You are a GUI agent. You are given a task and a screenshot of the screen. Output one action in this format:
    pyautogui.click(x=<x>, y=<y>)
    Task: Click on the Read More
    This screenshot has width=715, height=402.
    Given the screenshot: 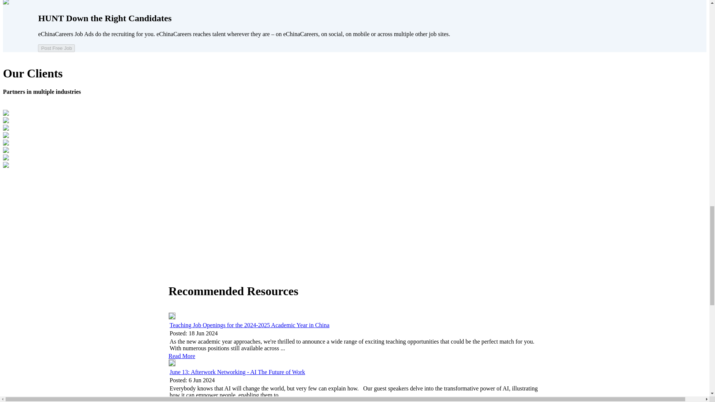 What is the action you would take?
    pyautogui.click(x=182, y=401)
    